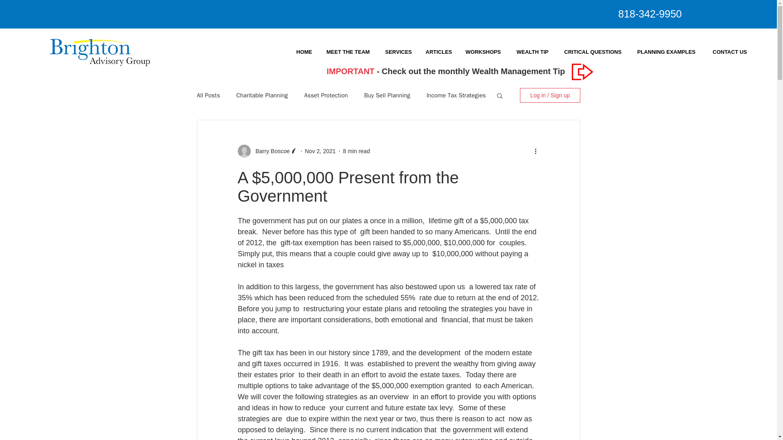 This screenshot has width=783, height=440. I want to click on Income Tax Strategies, so click(456, 95).